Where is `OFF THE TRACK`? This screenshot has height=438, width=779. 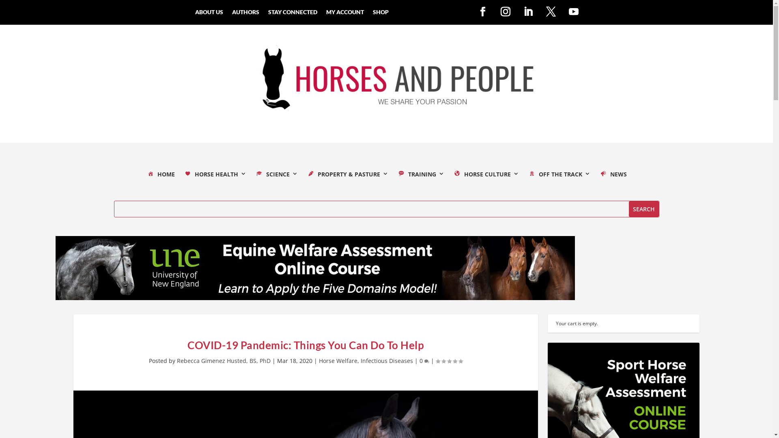
OFF THE TRACK is located at coordinates (559, 176).